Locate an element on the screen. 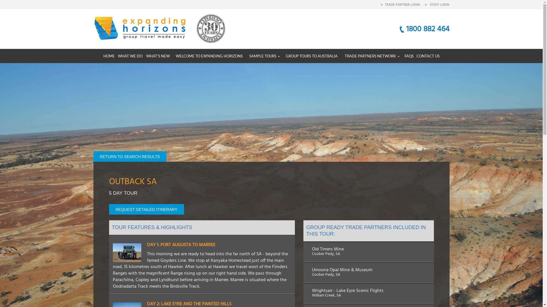 Image resolution: width=547 pixels, height=307 pixels. WHAT'S NEW is located at coordinates (157, 56).